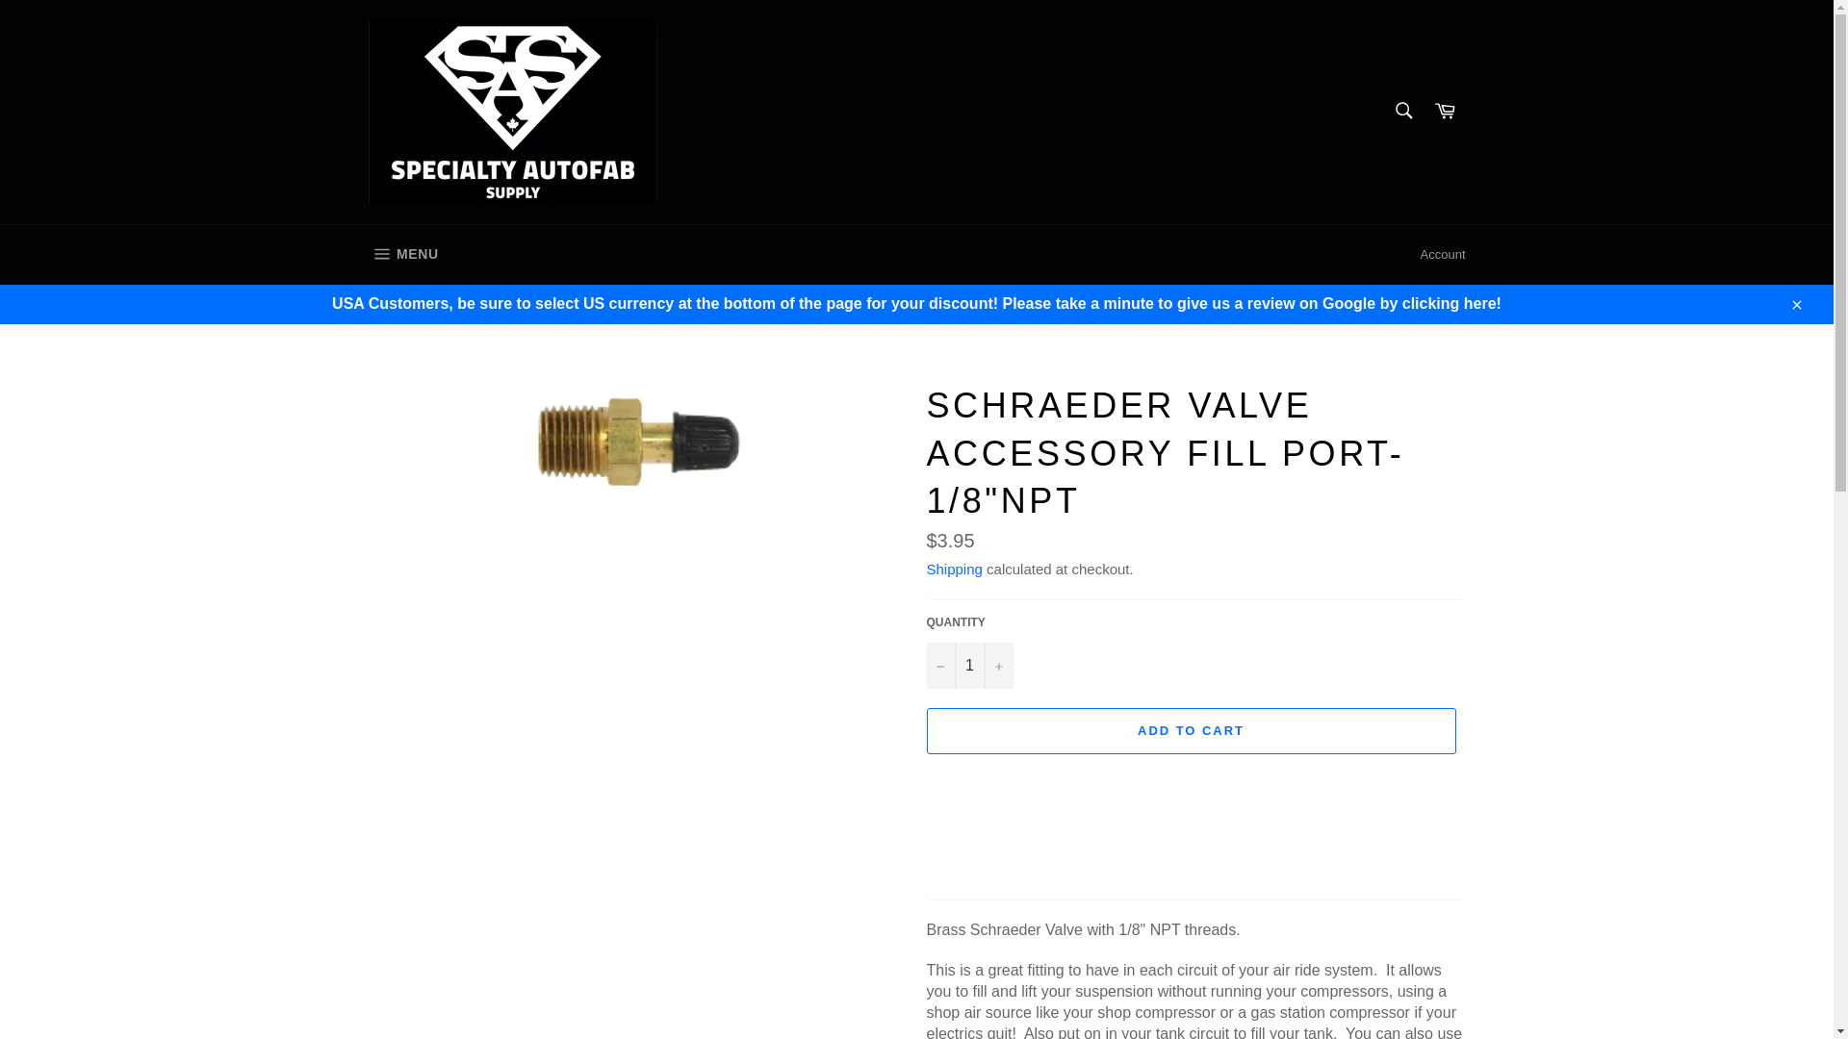 Image resolution: width=1848 pixels, height=1039 pixels. Describe the element at coordinates (1443, 254) in the screenshot. I see `Search` at that location.